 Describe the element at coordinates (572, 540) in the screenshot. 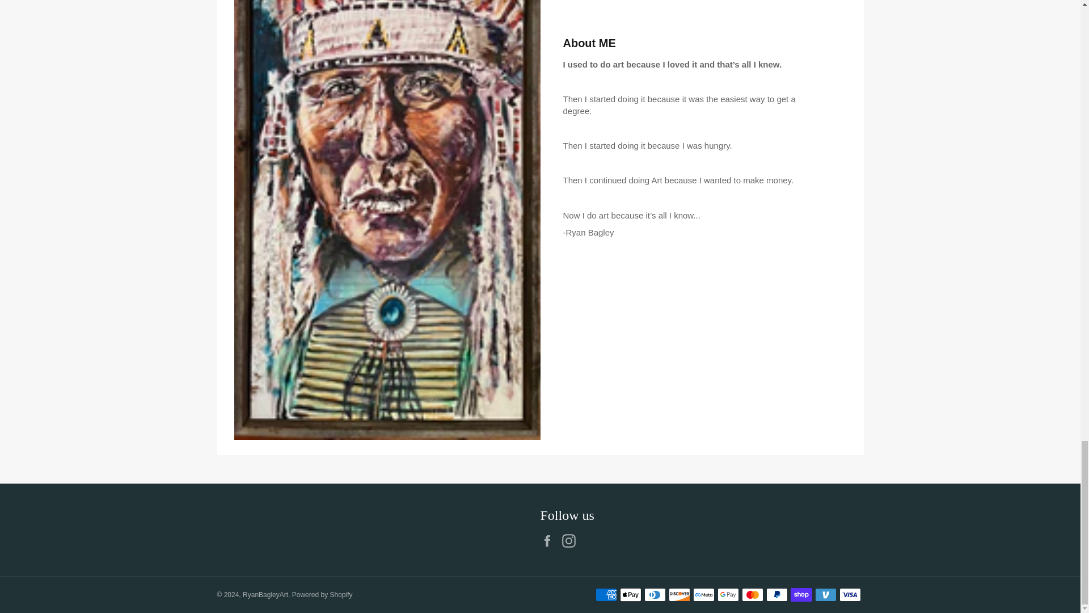

I see `RyanBagleyArt on Instagram` at that location.